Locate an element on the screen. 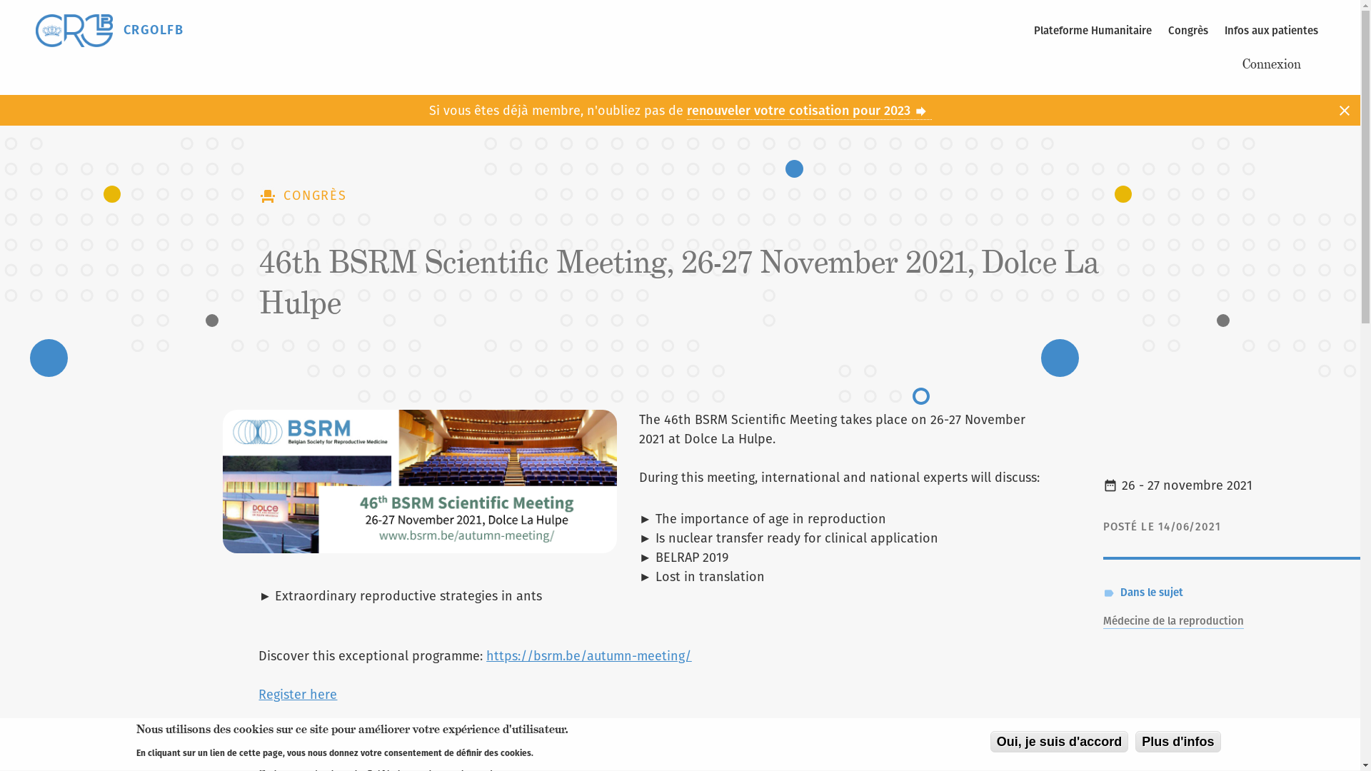 The image size is (1371, 771). https://bsrm.be/autumn-meeting/ is located at coordinates (588, 655).